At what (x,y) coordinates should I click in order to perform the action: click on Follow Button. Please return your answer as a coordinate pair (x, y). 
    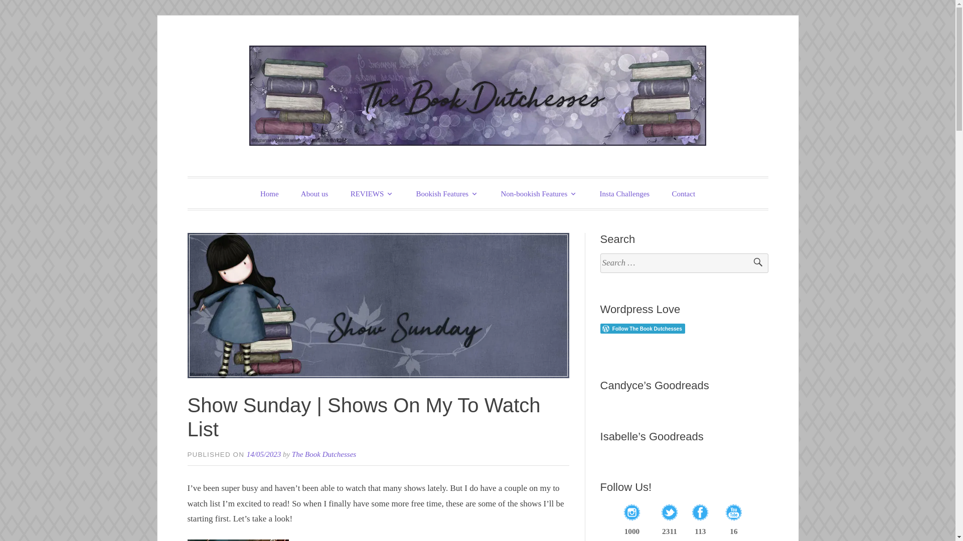
    Looking at the image, I should click on (684, 329).